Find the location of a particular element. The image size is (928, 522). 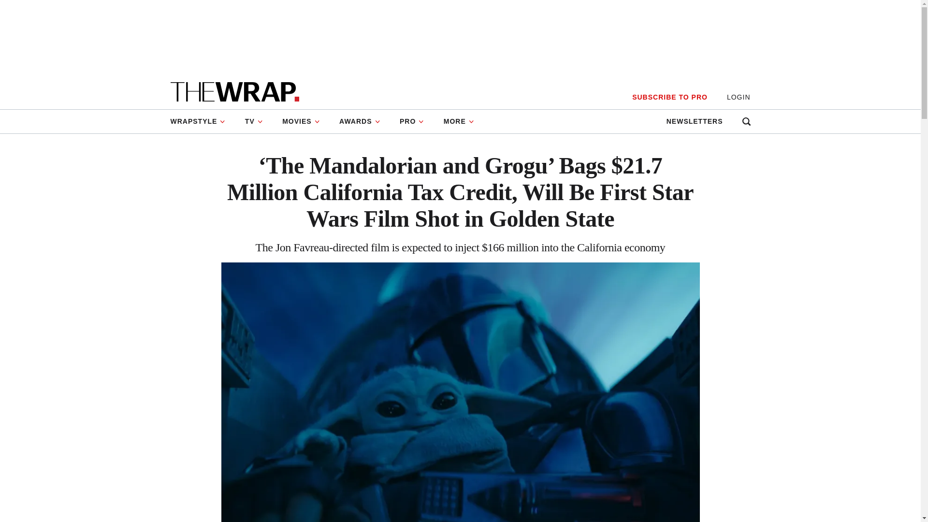

LOGIN is located at coordinates (739, 97).